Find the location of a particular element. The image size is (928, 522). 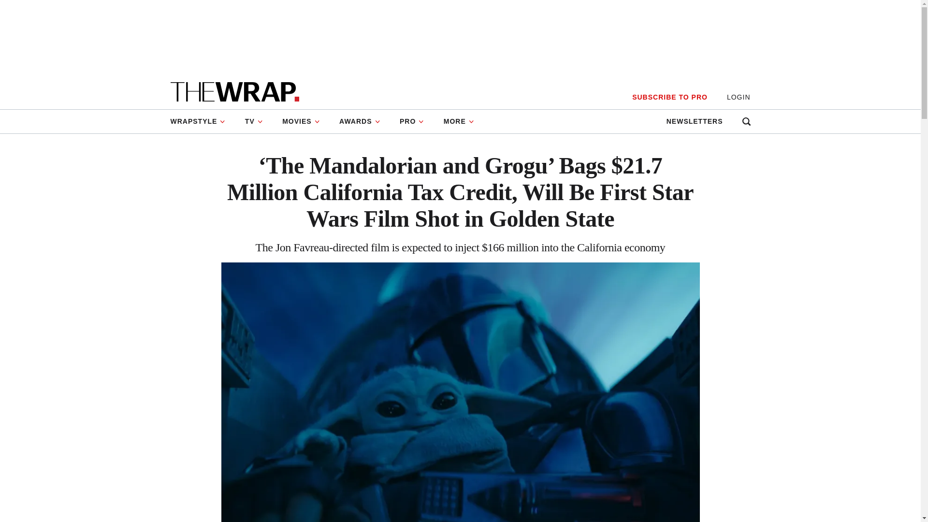

LOGIN is located at coordinates (739, 97).